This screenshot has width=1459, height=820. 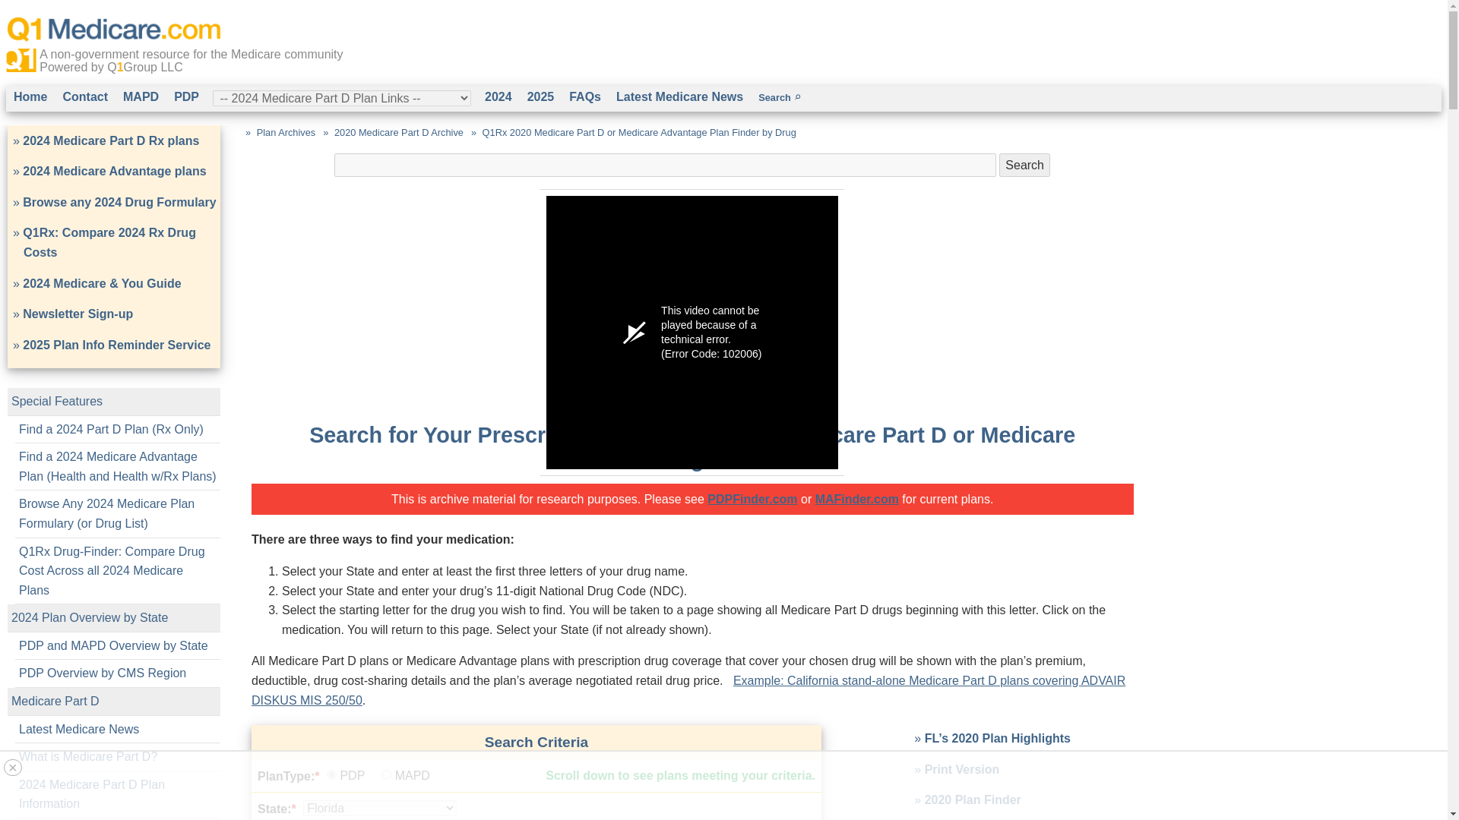 What do you see at coordinates (109, 243) in the screenshot?
I see `Q1Rx: Compare 2024 Rx Drug Costs` at bounding box center [109, 243].